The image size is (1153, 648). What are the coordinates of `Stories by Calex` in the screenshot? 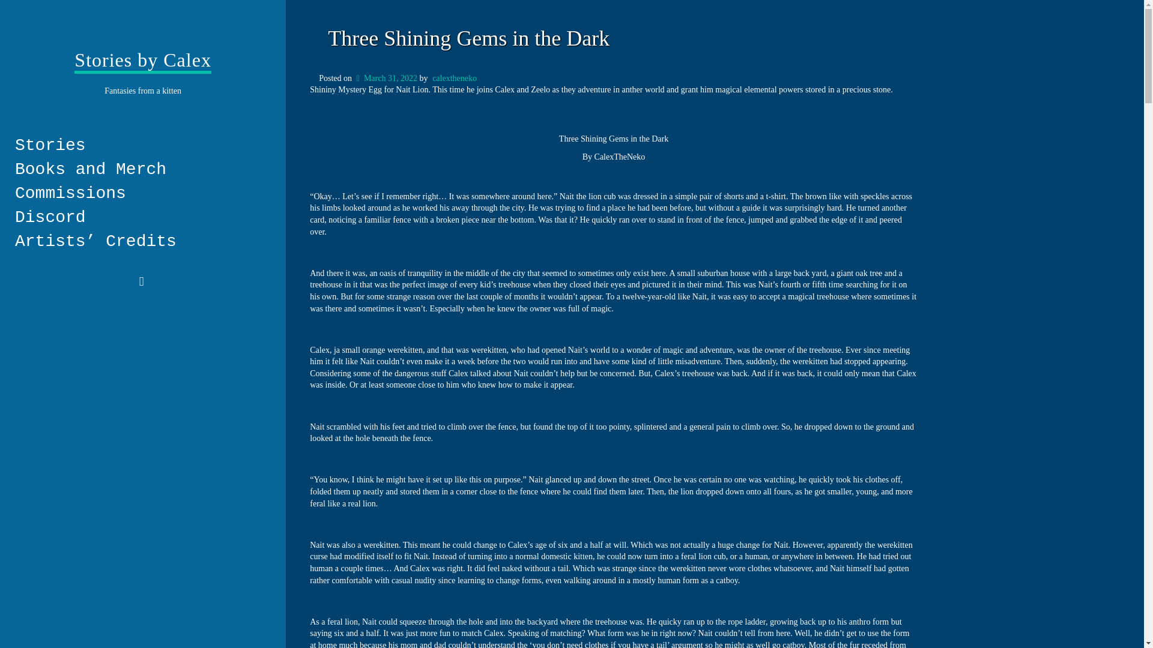 It's located at (143, 61).